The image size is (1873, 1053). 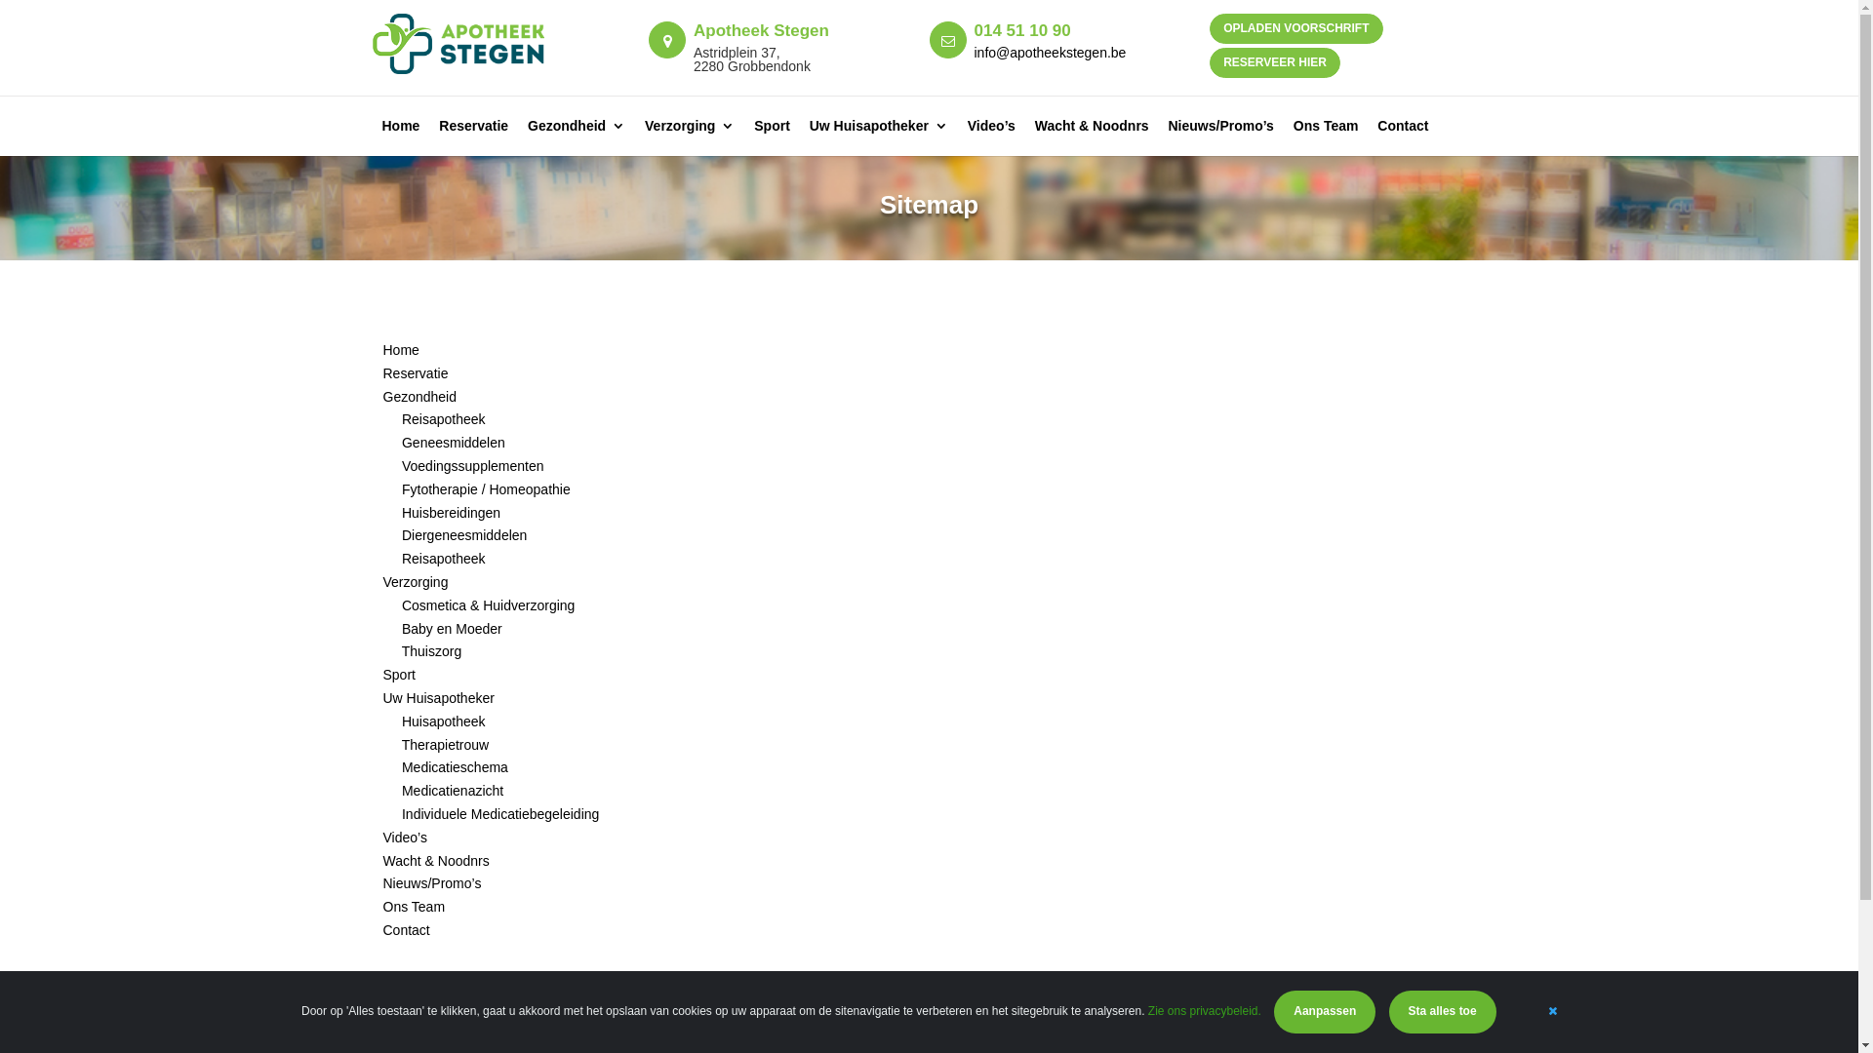 I want to click on Geneesmiddelen, so click(x=454, y=443).